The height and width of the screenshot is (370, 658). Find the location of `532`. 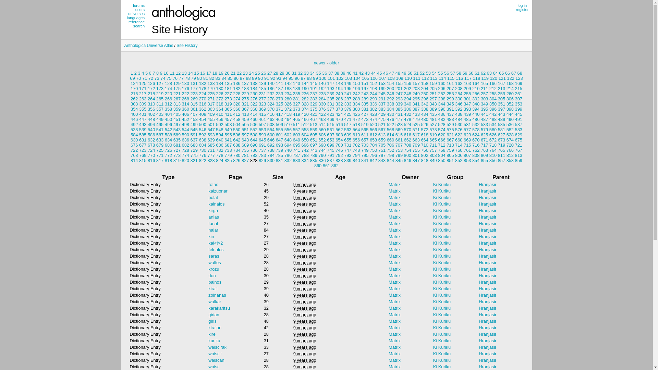

532 is located at coordinates (476, 125).